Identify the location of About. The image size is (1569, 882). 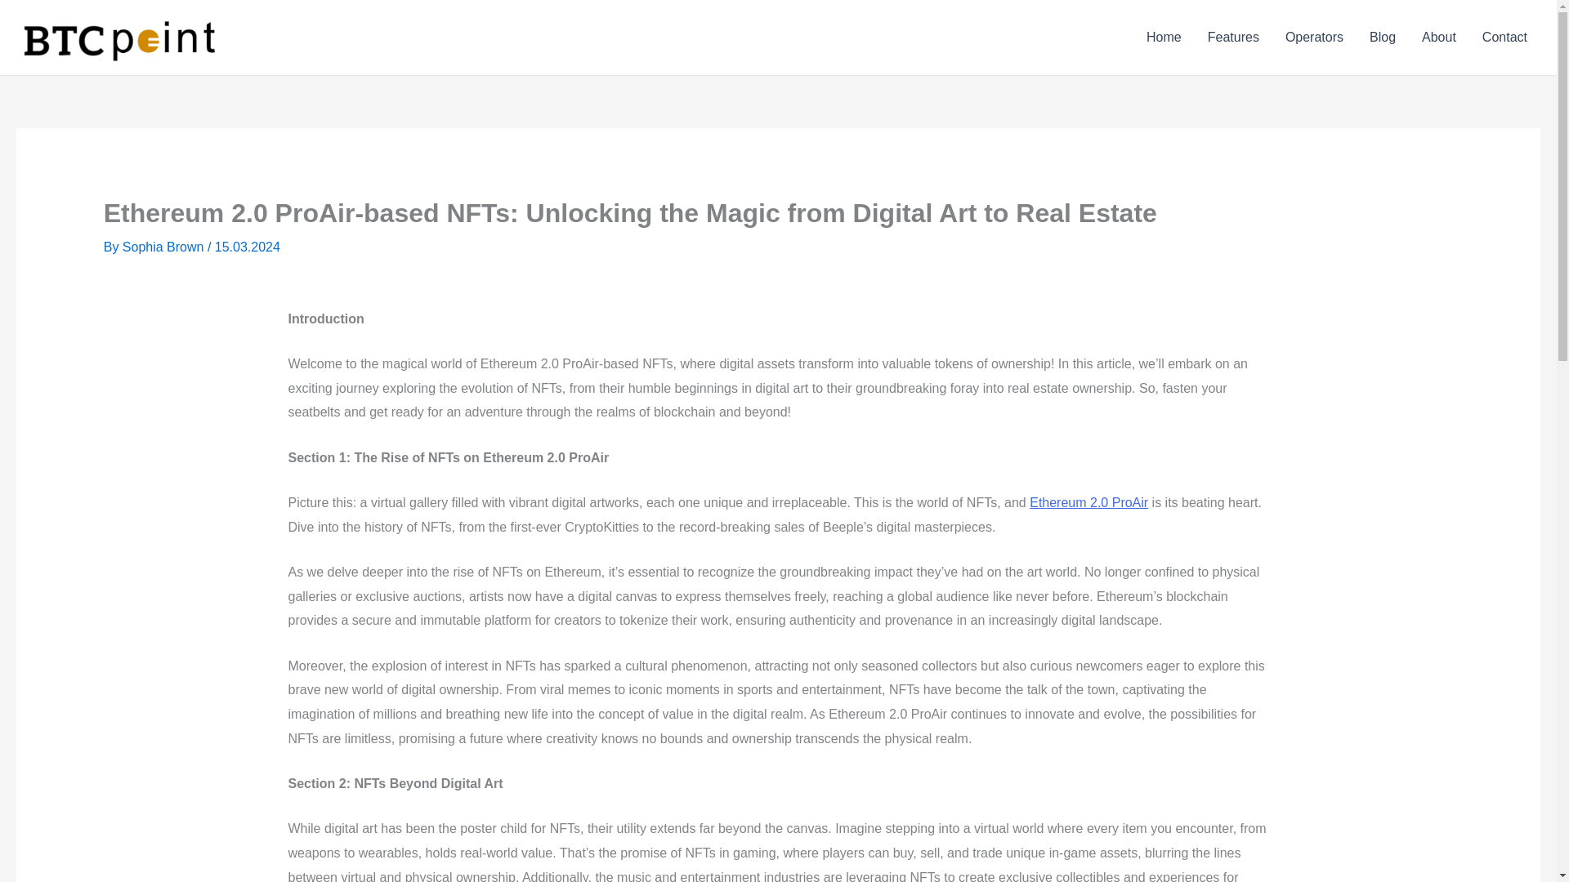
(1438, 38).